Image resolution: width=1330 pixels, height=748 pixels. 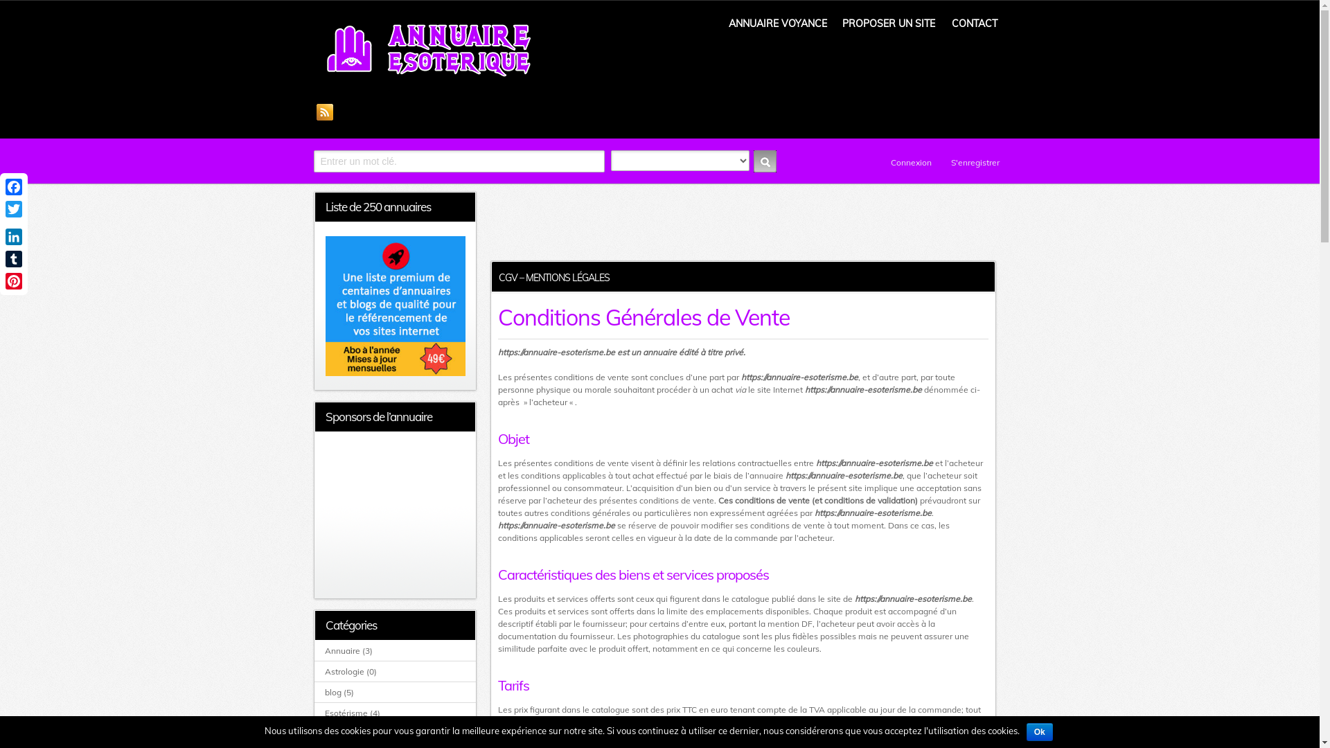 I want to click on Facebook, so click(x=14, y=187).